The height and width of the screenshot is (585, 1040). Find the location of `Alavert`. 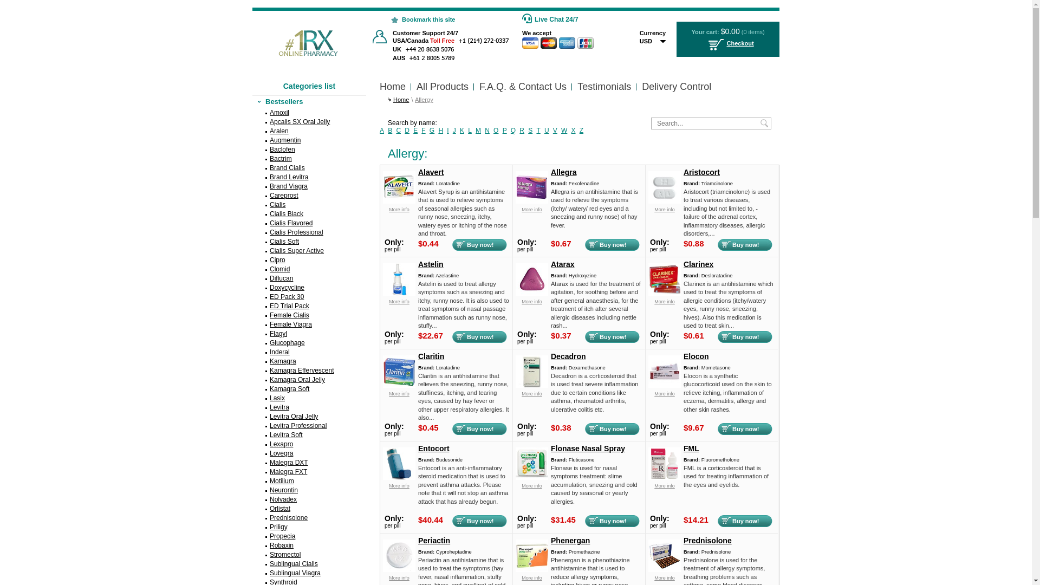

Alavert is located at coordinates (399, 201).